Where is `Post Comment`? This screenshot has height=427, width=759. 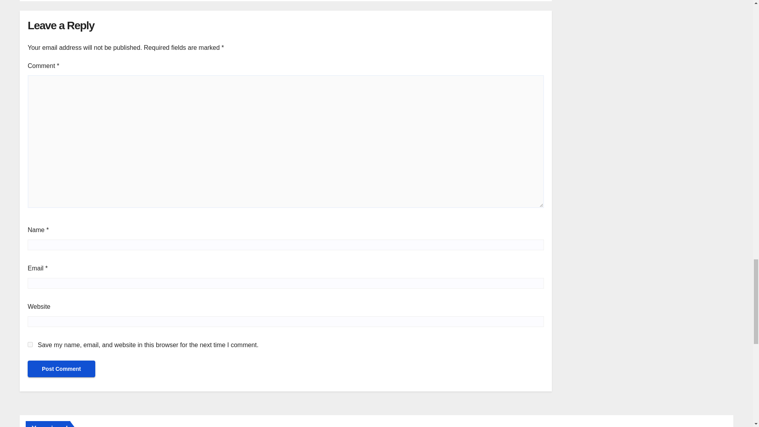 Post Comment is located at coordinates (61, 368).